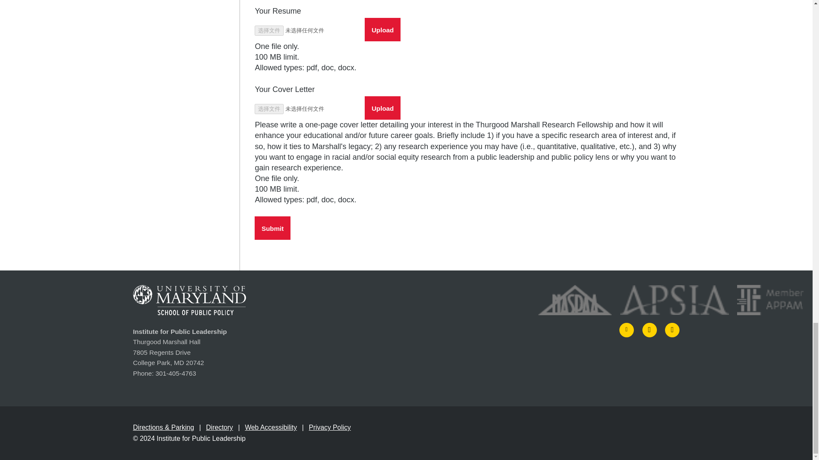 The height and width of the screenshot is (460, 819). I want to click on Submit, so click(273, 227).